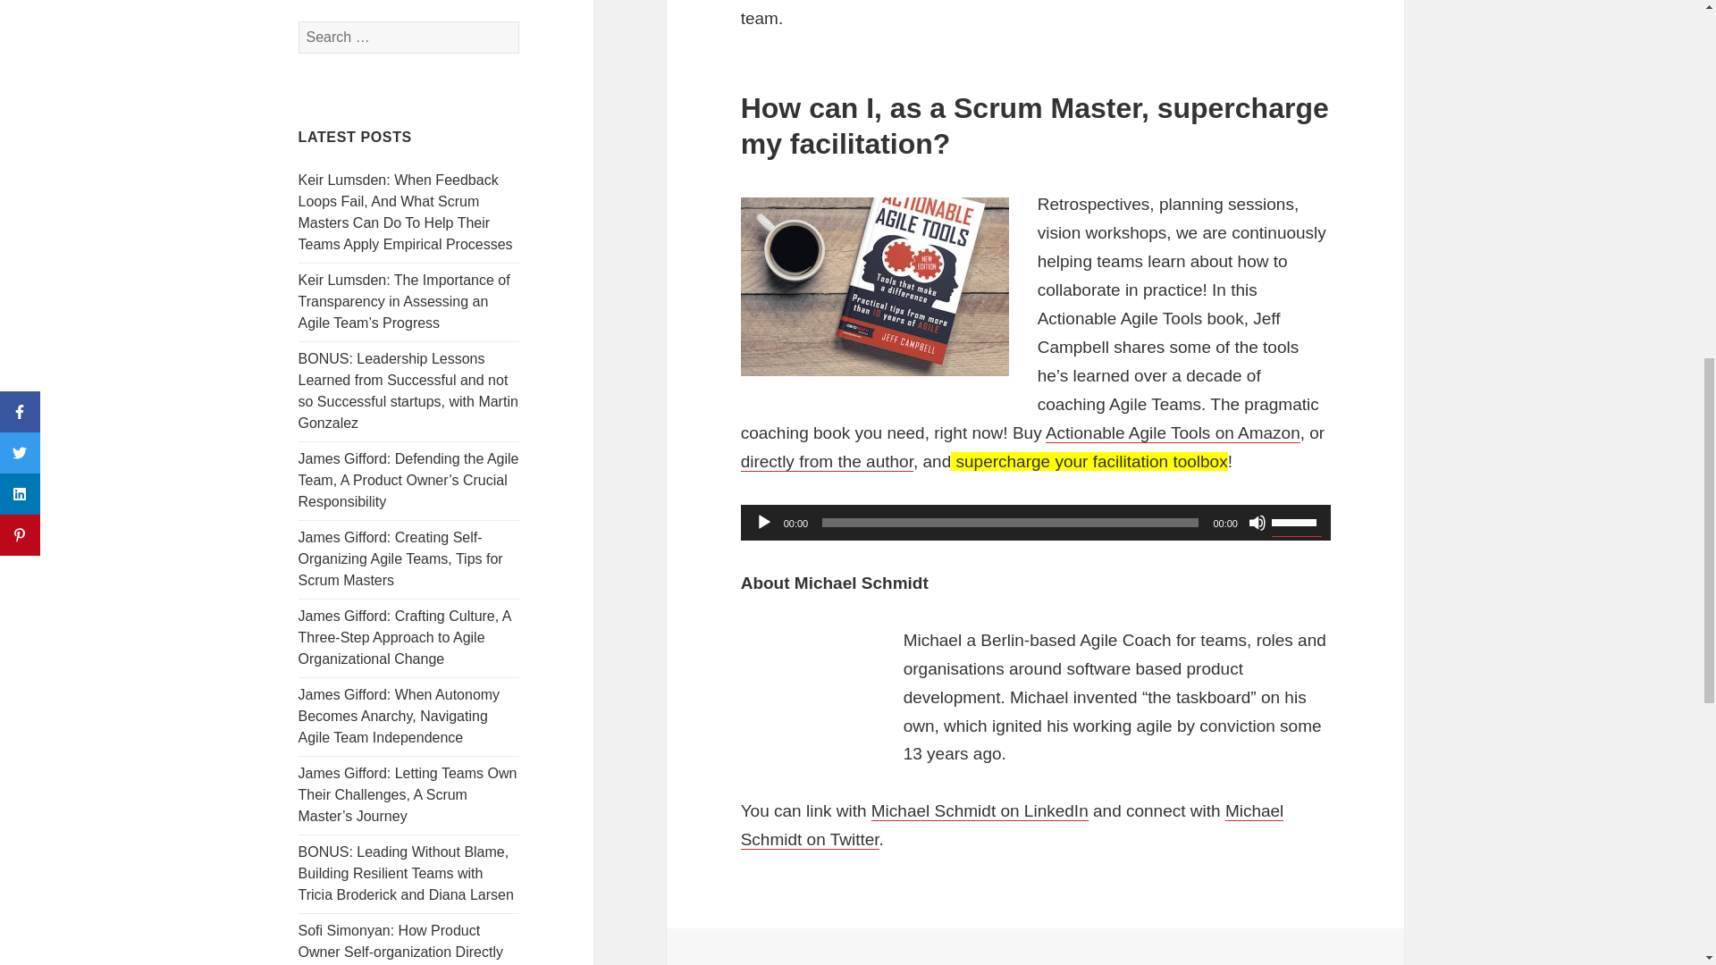  What do you see at coordinates (1173, 432) in the screenshot?
I see `Actionable Agile Tools on Amazon` at bounding box center [1173, 432].